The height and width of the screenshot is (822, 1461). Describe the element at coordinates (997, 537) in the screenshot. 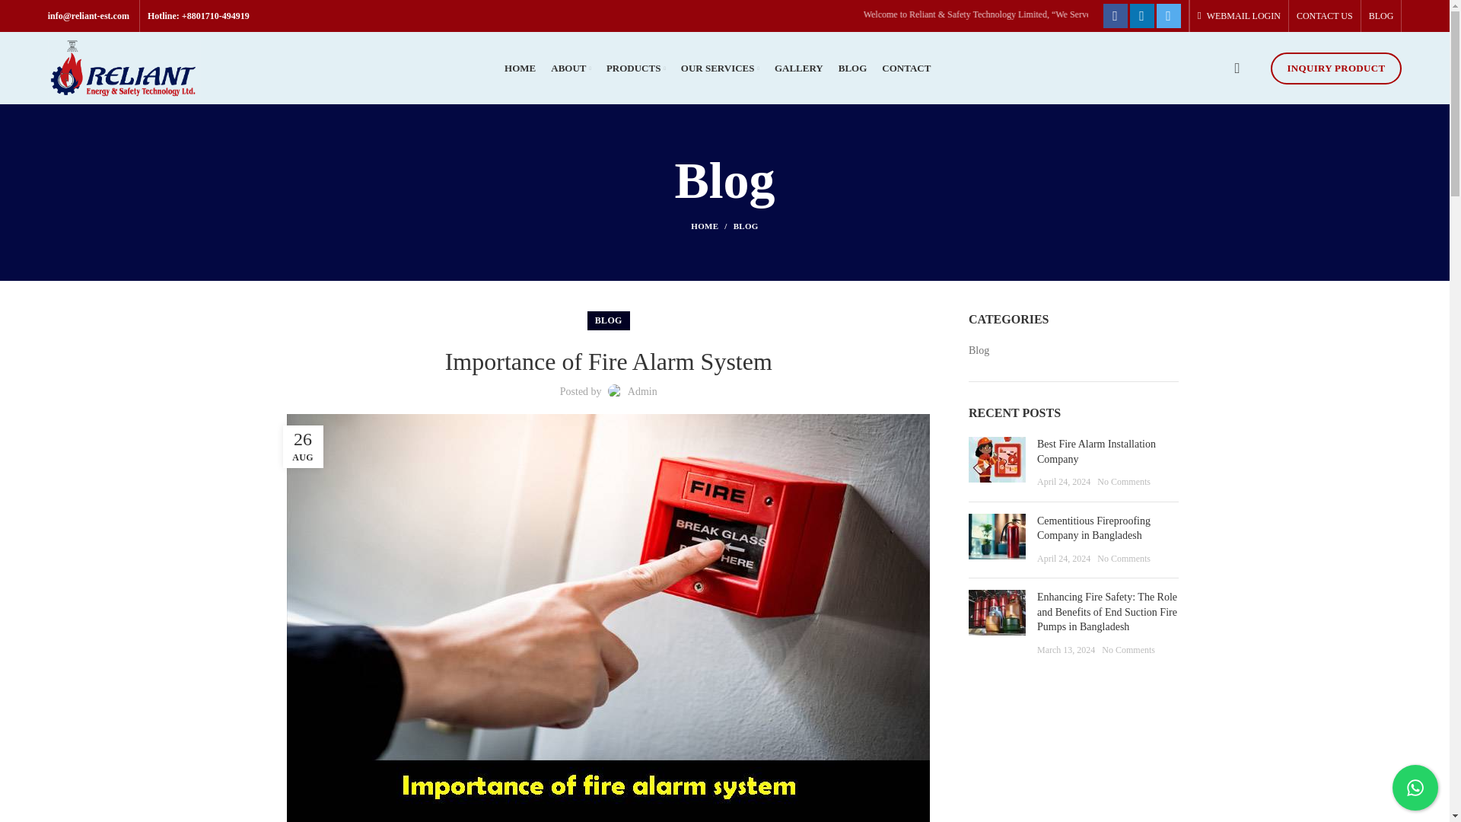

I see `4348` at that location.